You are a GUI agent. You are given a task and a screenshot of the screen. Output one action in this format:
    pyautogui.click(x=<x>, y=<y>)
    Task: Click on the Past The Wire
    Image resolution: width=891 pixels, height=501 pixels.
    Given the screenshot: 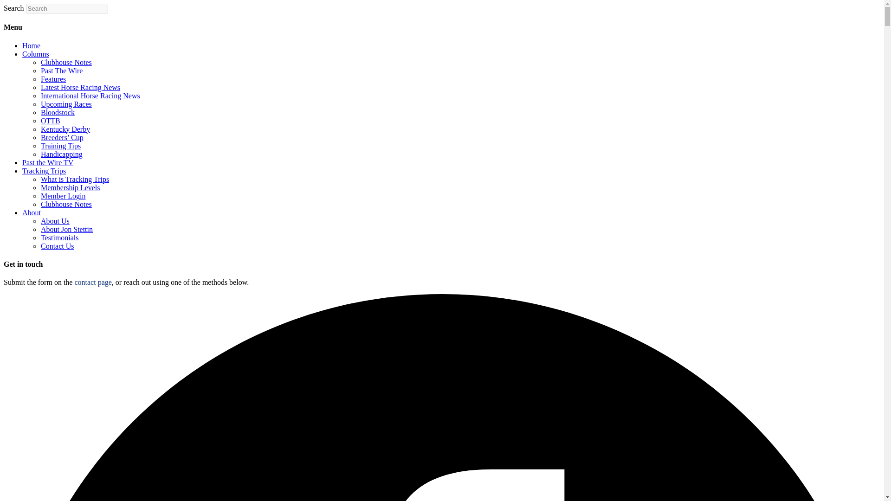 What is the action you would take?
    pyautogui.click(x=62, y=71)
    